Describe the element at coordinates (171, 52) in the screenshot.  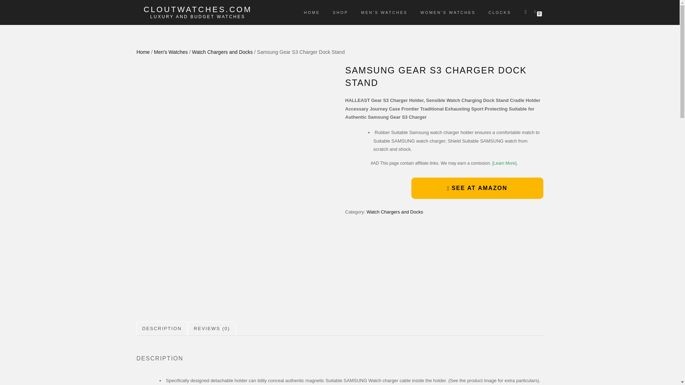
I see `Men's Watches` at that location.